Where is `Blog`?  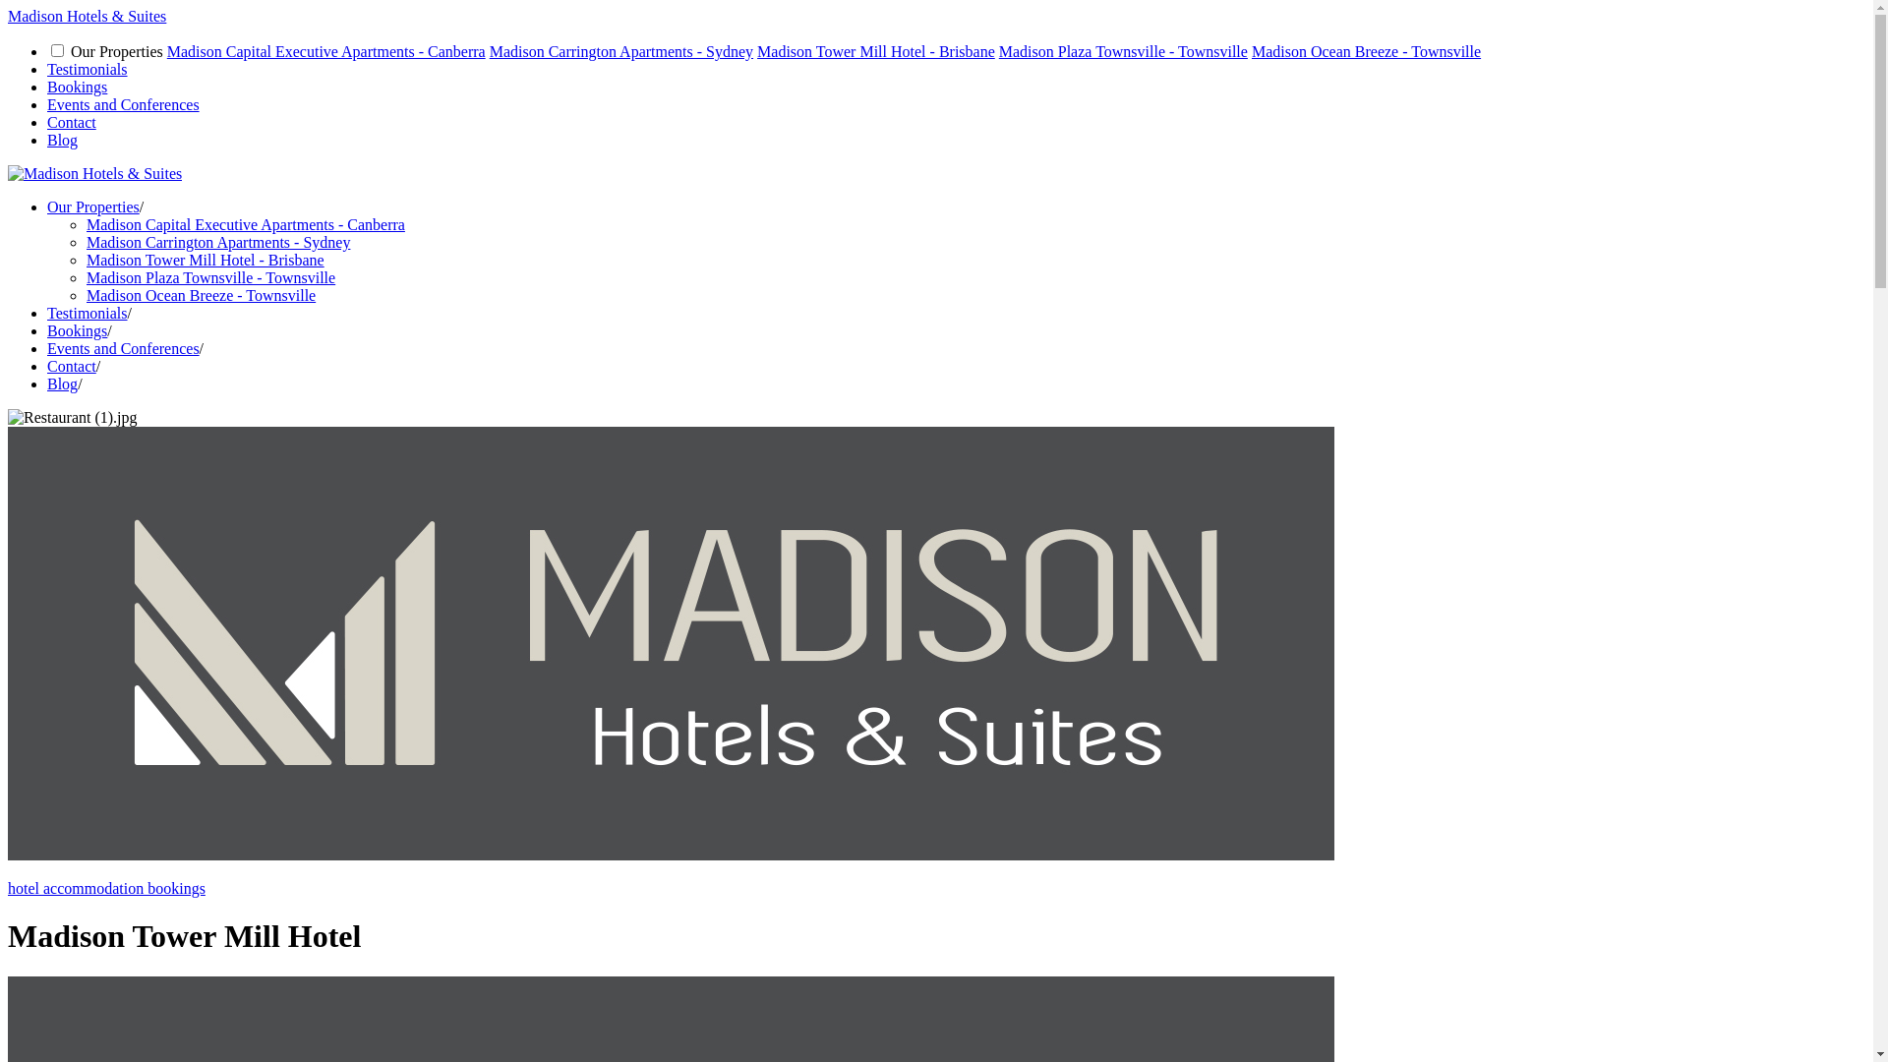
Blog is located at coordinates (63, 140).